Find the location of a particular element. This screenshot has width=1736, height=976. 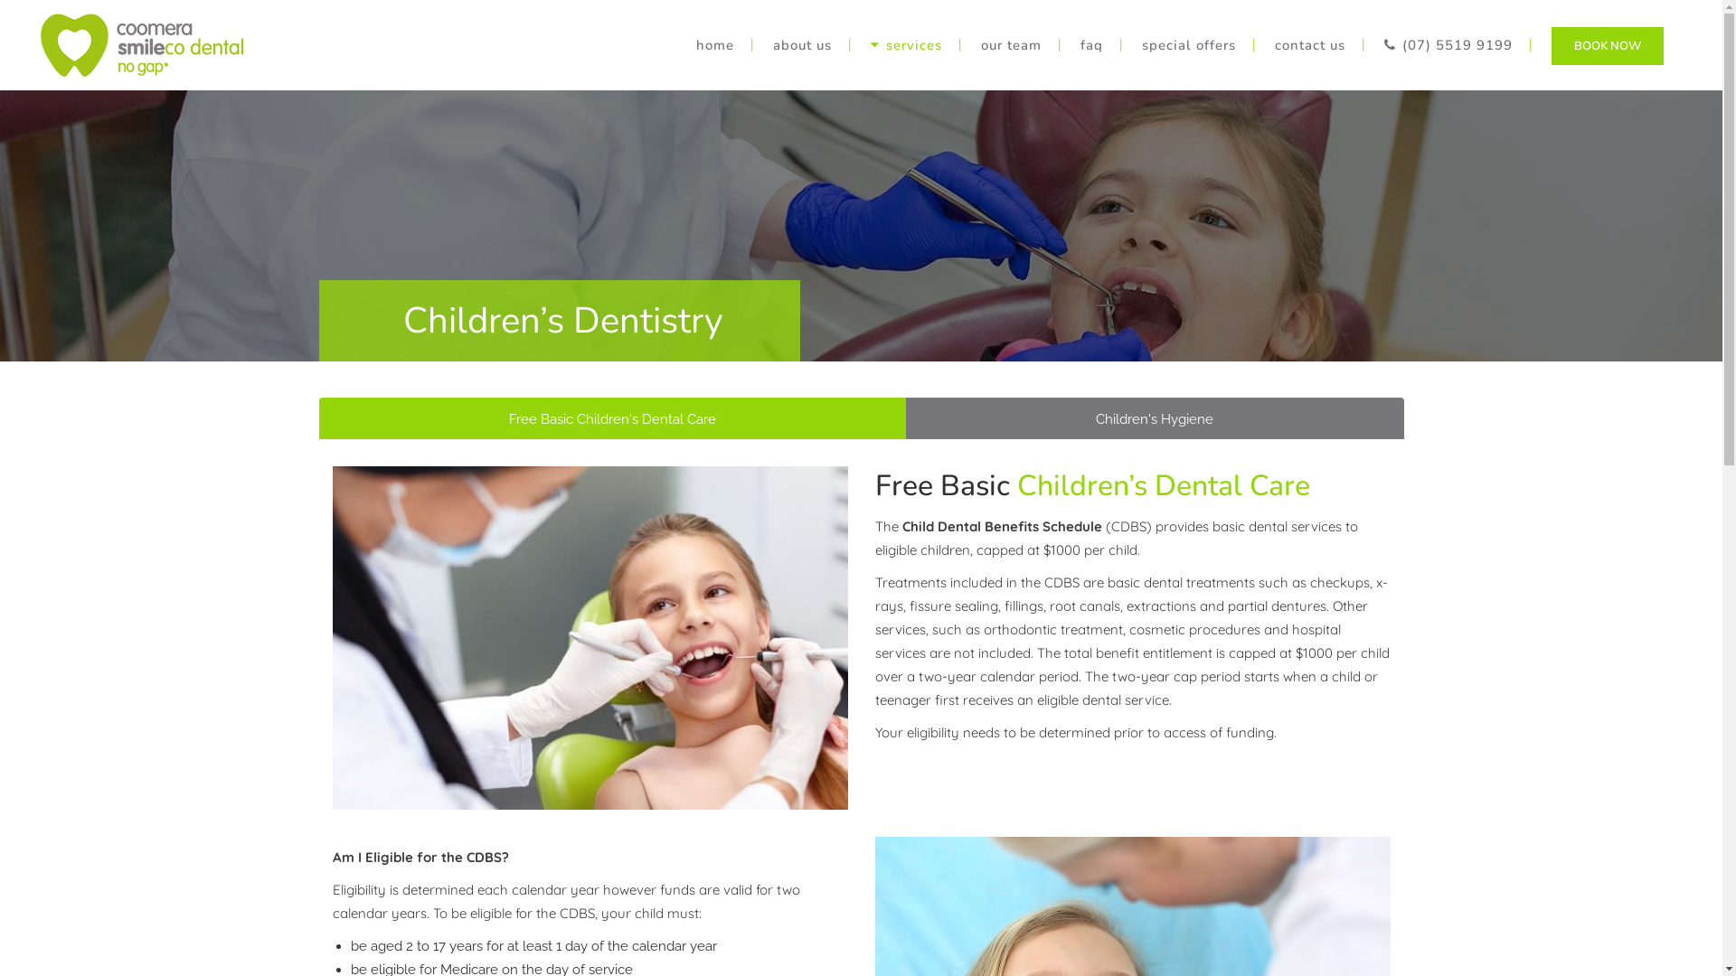

our team is located at coordinates (1011, 45).